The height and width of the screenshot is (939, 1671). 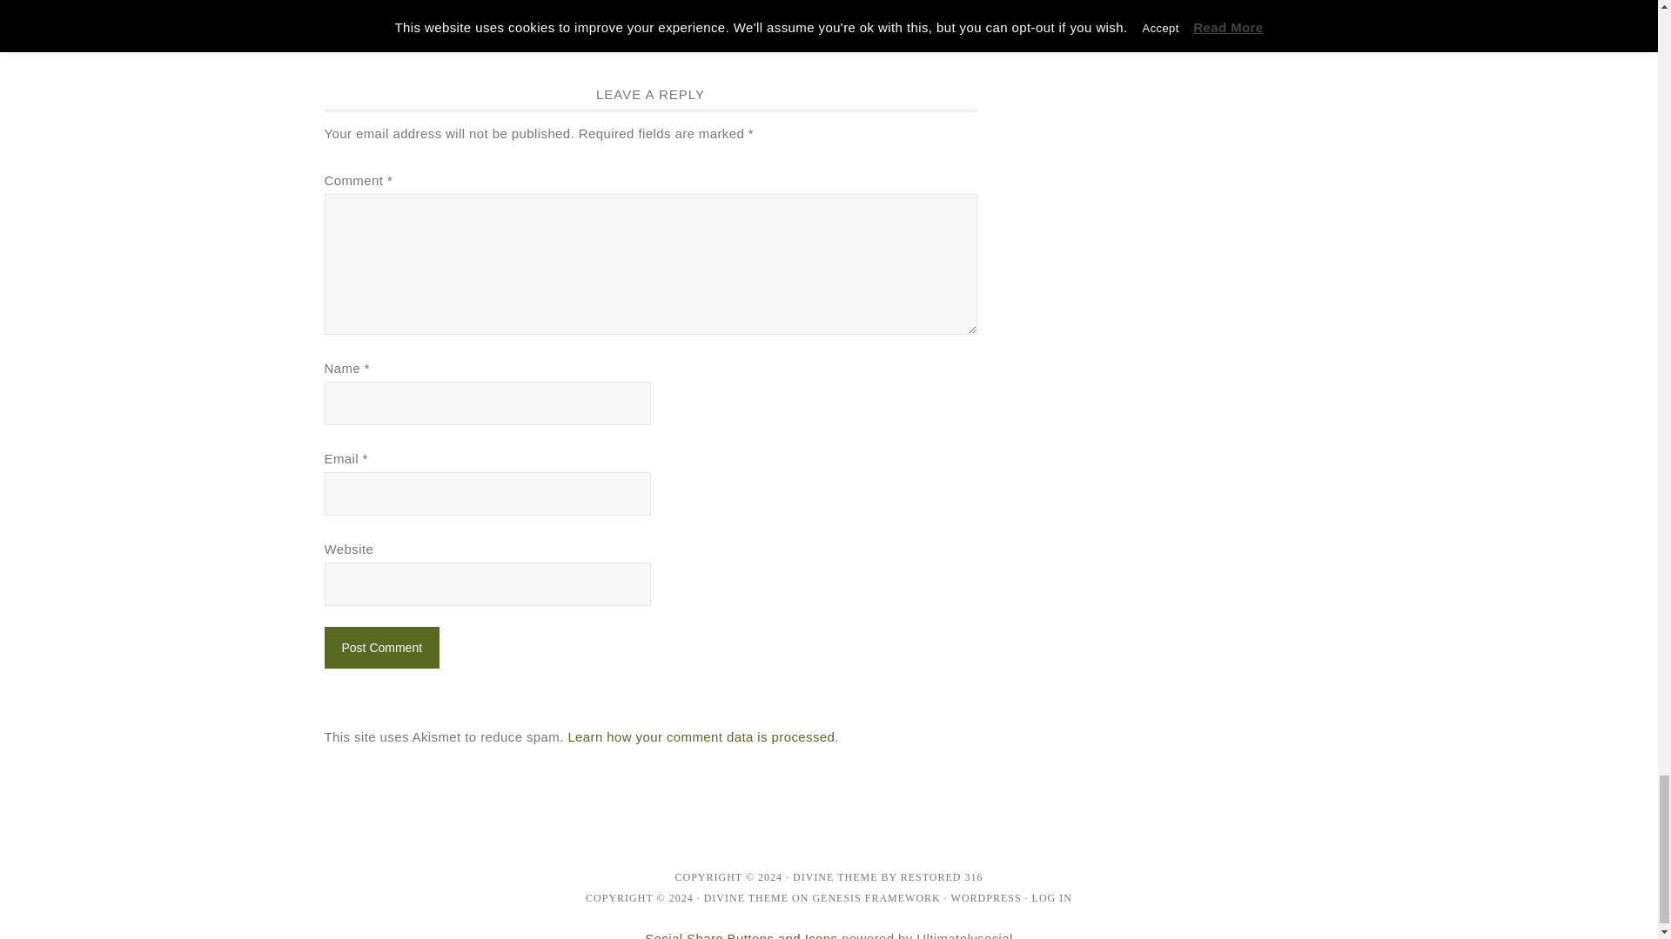 What do you see at coordinates (876, 898) in the screenshot?
I see `GENESIS FRAMEWORK` at bounding box center [876, 898].